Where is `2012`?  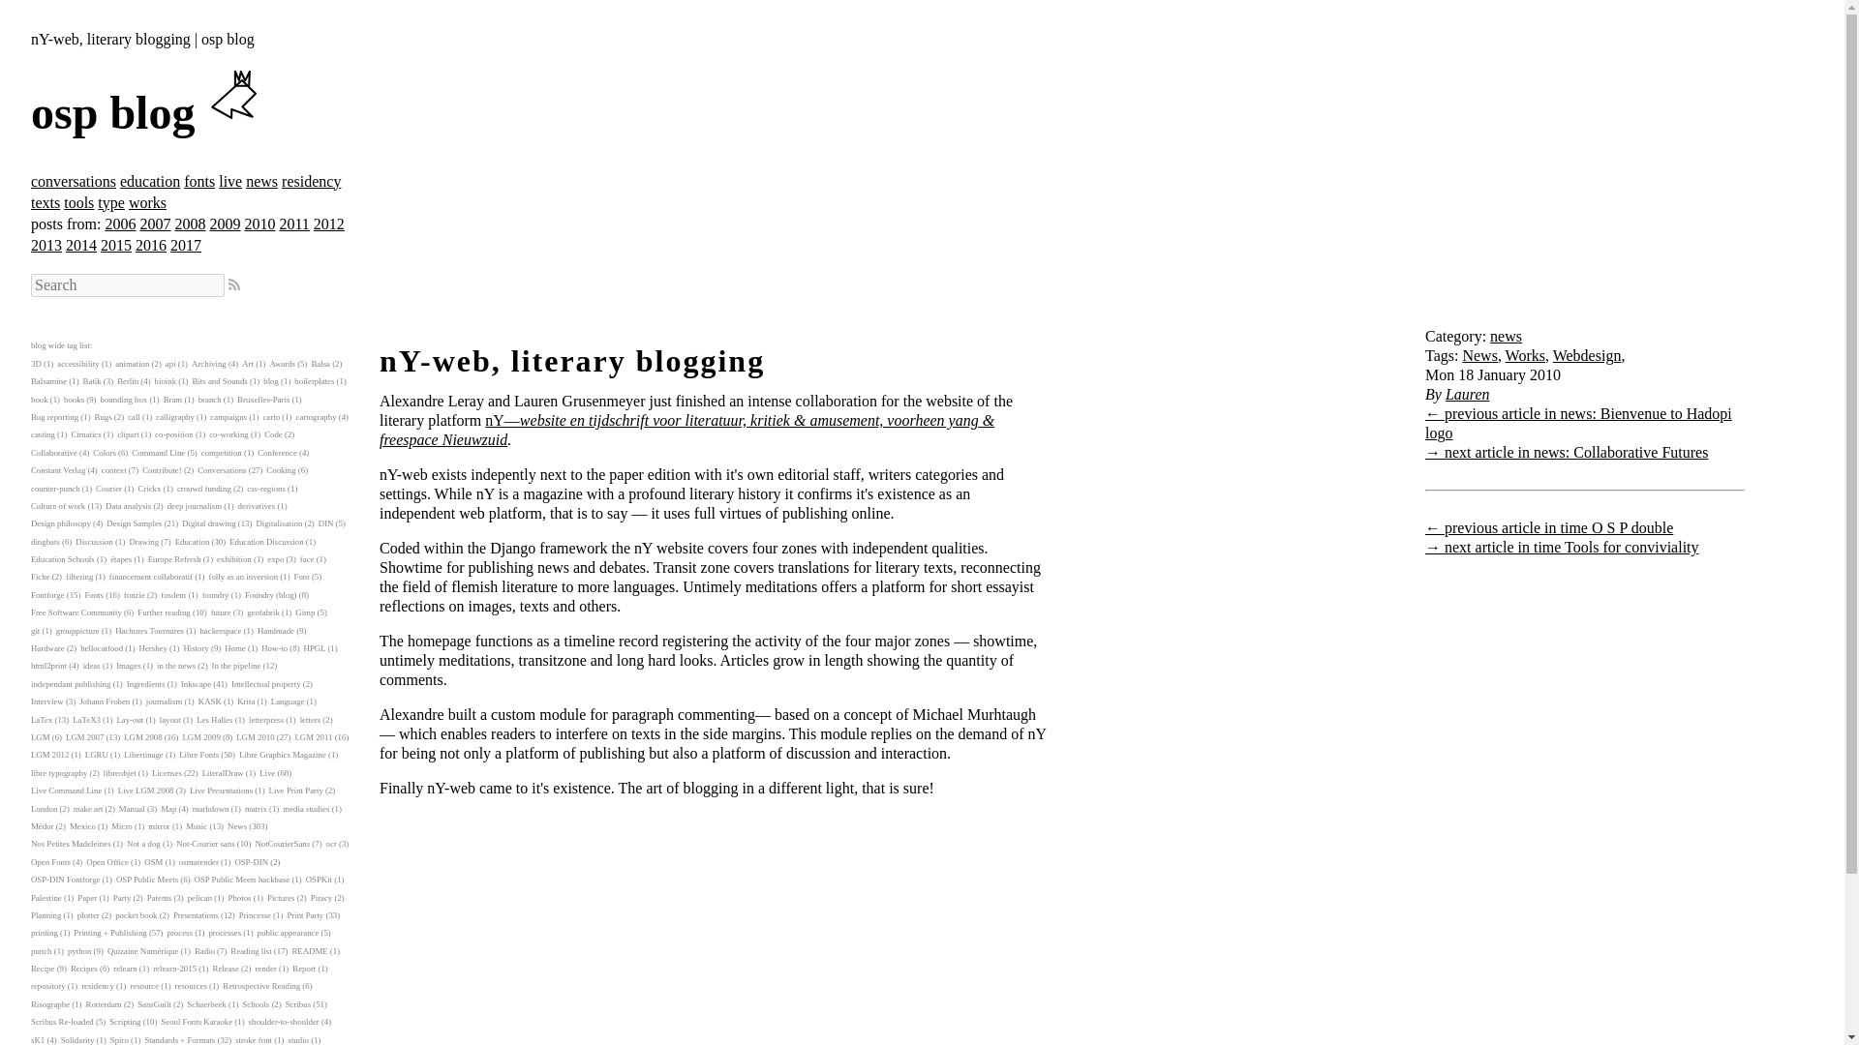
2012 is located at coordinates (329, 223).